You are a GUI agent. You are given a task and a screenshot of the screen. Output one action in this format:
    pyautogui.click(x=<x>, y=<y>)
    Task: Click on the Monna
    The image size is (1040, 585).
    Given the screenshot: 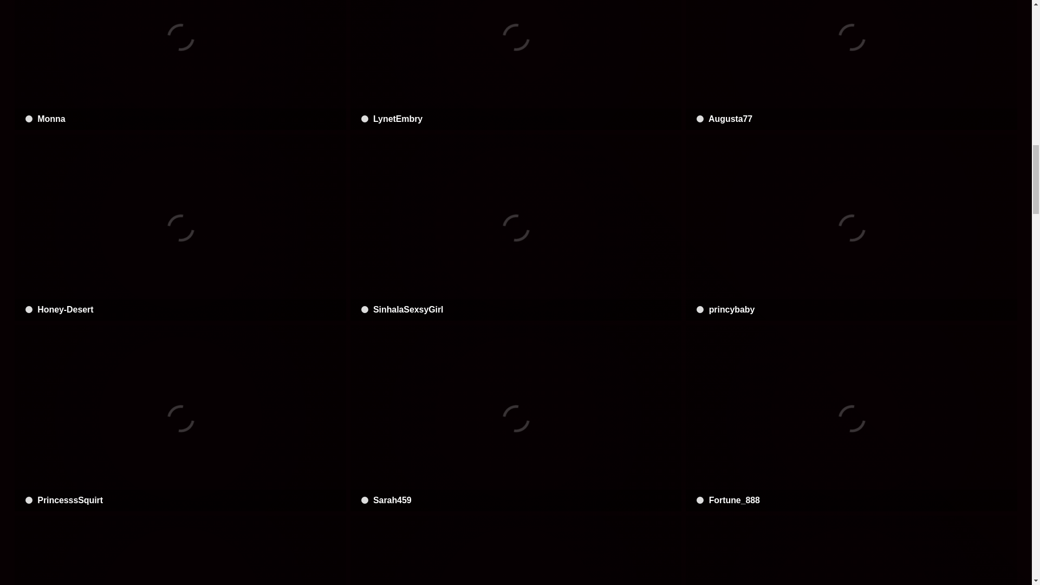 What is the action you would take?
    pyautogui.click(x=180, y=65)
    